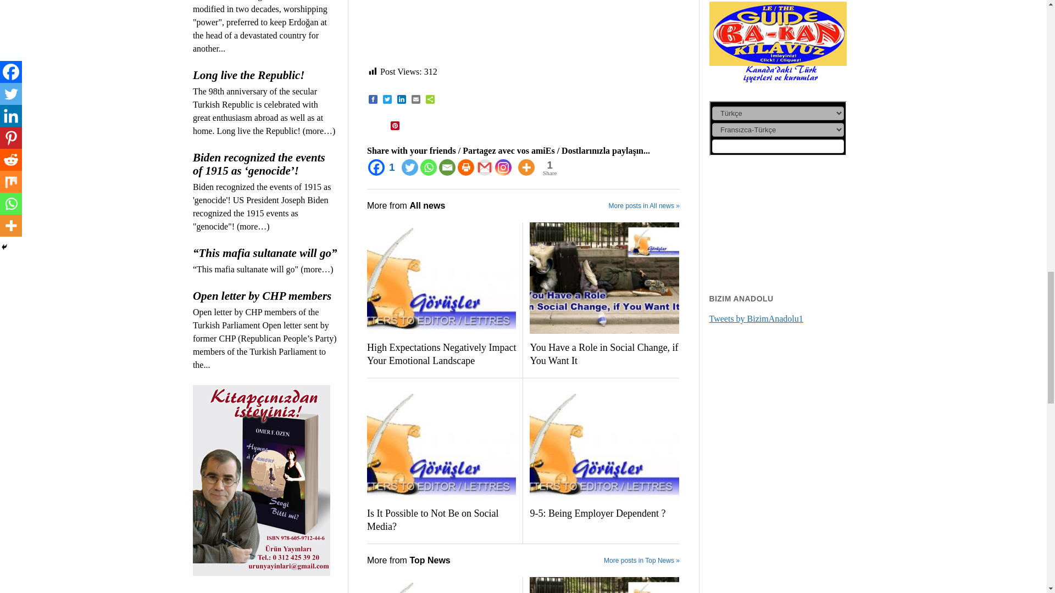 Image resolution: width=1055 pixels, height=593 pixels. What do you see at coordinates (265, 295) in the screenshot?
I see `Open letter by CHP members` at bounding box center [265, 295].